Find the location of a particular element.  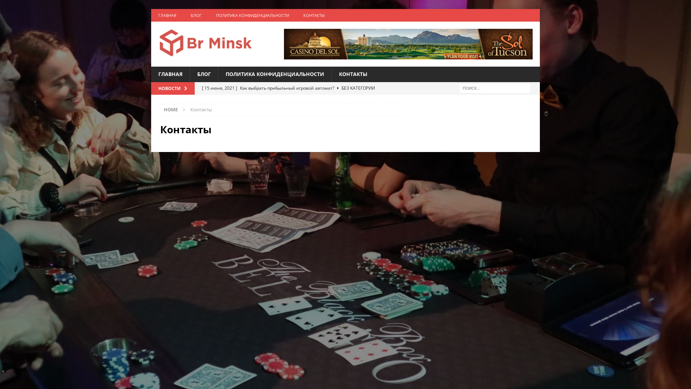

HOME is located at coordinates (171, 109).